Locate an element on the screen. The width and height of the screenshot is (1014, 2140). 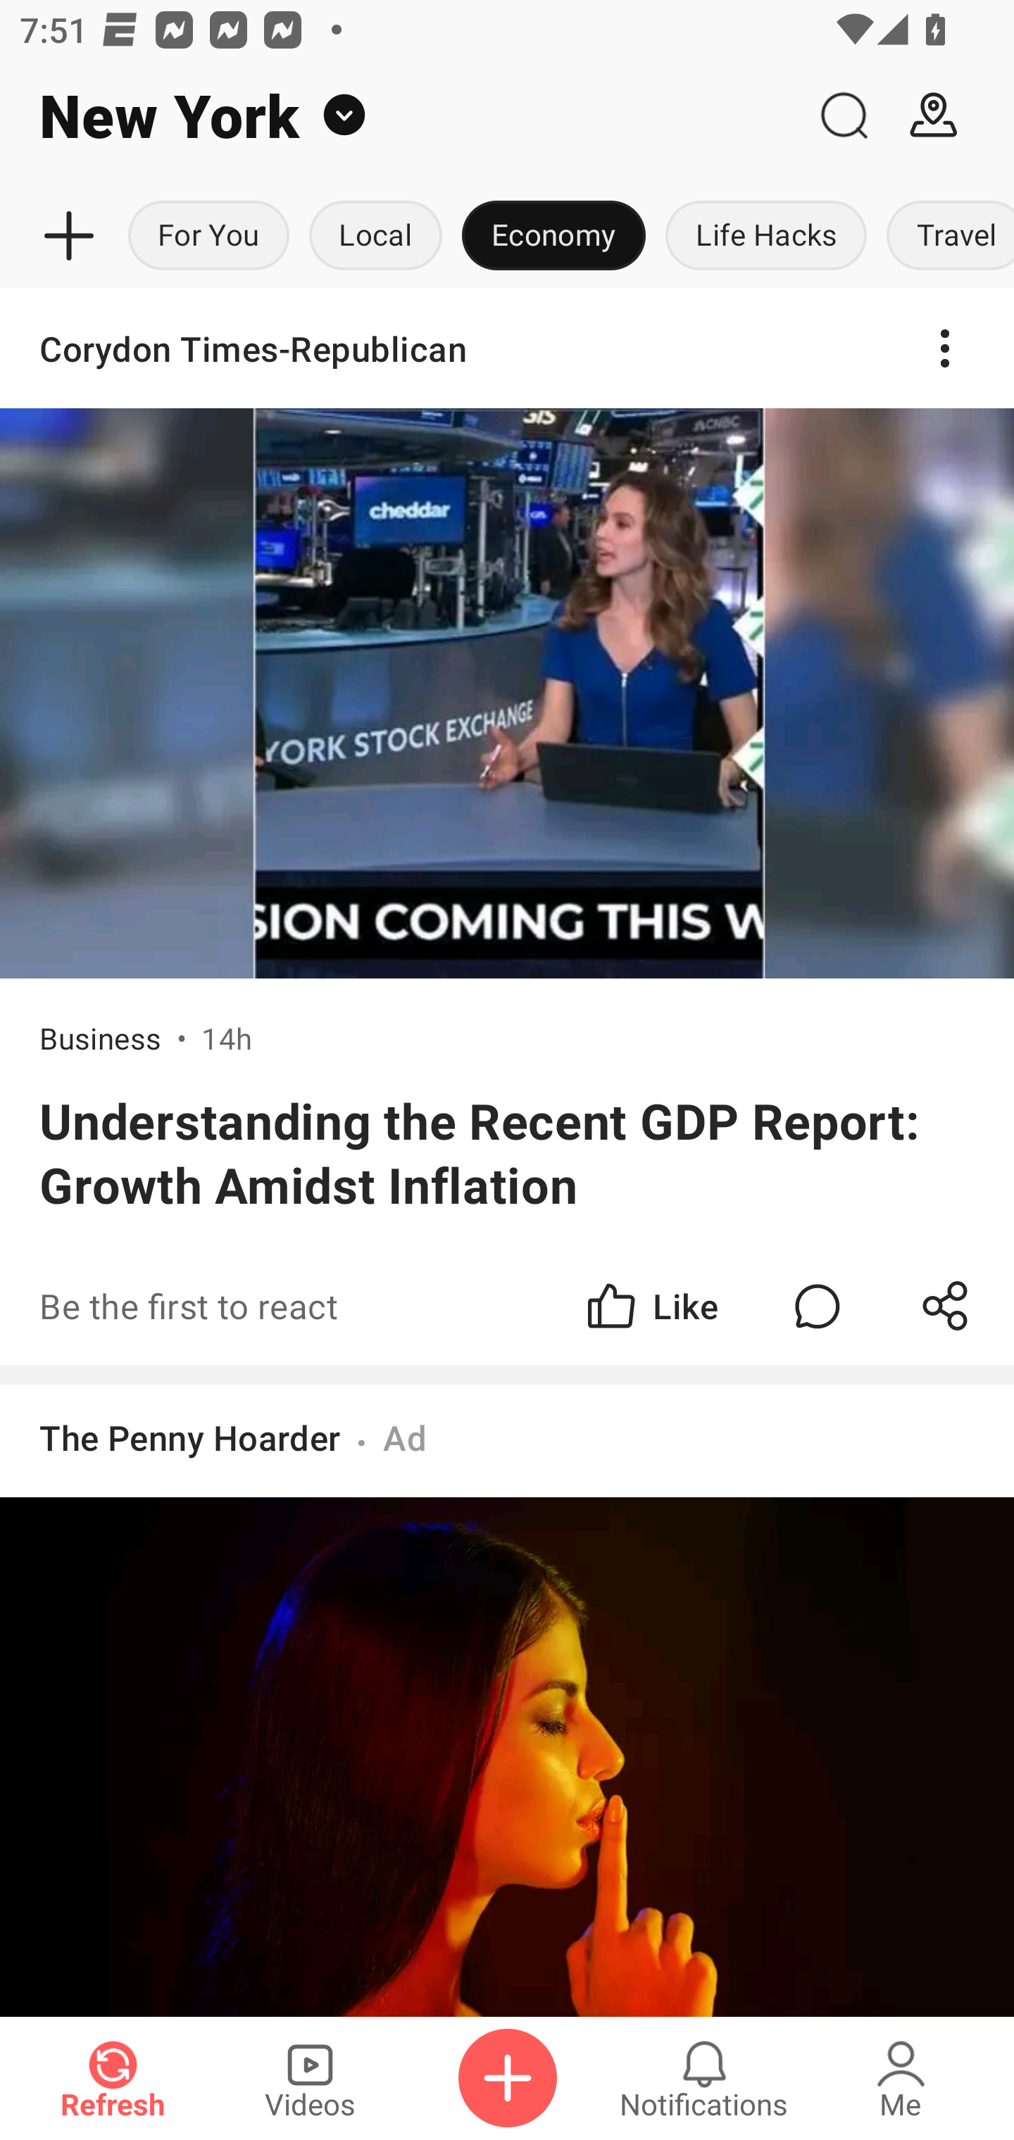
New York is located at coordinates (399, 115).